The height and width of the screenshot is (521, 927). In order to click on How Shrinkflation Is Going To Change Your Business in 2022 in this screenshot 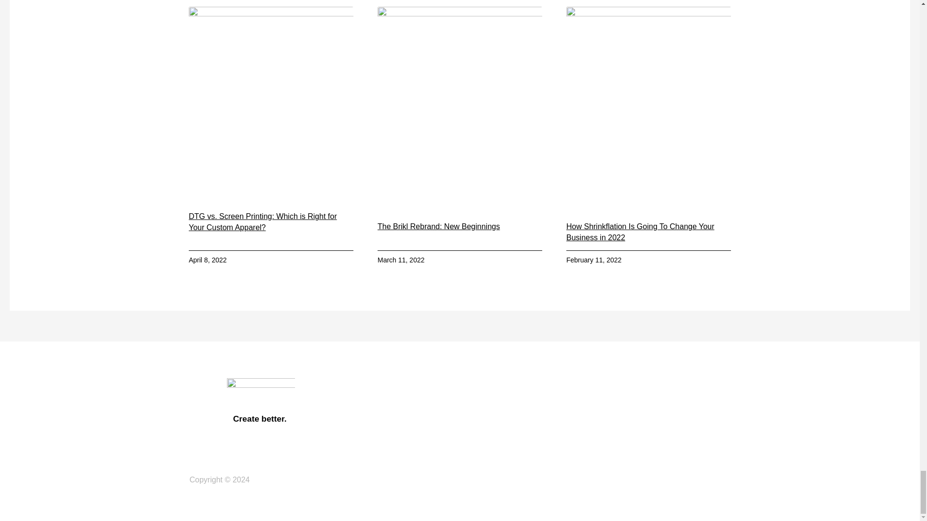, I will do `click(640, 232)`.